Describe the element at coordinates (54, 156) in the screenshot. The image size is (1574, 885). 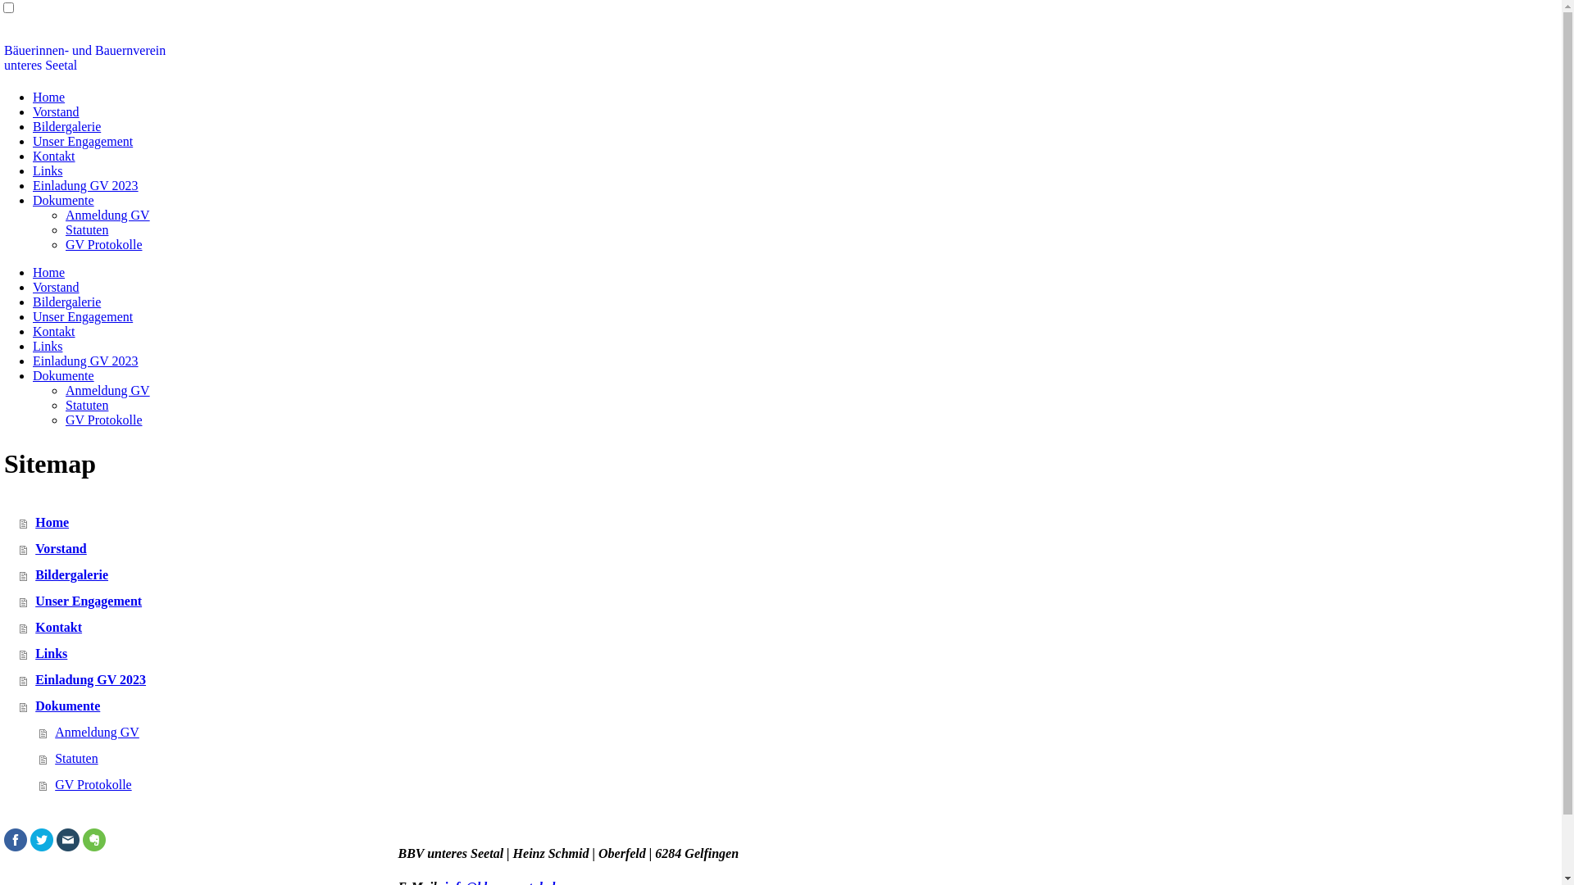
I see `Kontakt` at that location.